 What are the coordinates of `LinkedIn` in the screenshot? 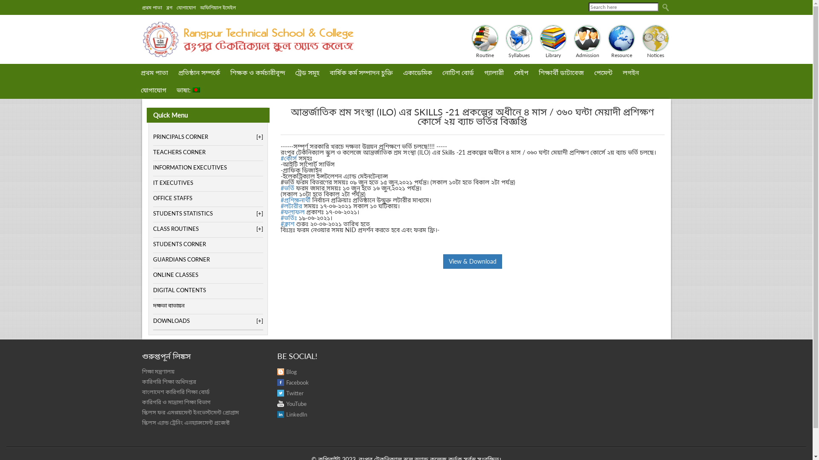 It's located at (292, 414).